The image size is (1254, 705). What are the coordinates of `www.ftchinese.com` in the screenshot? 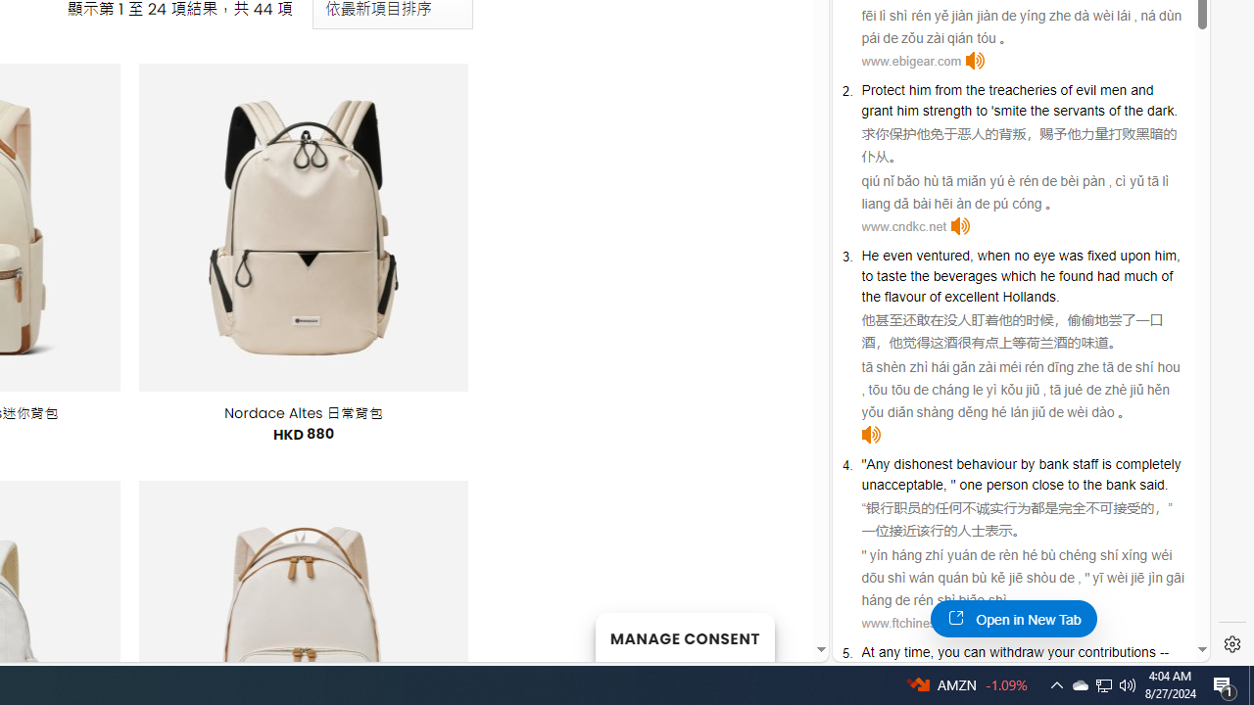 It's located at (915, 623).